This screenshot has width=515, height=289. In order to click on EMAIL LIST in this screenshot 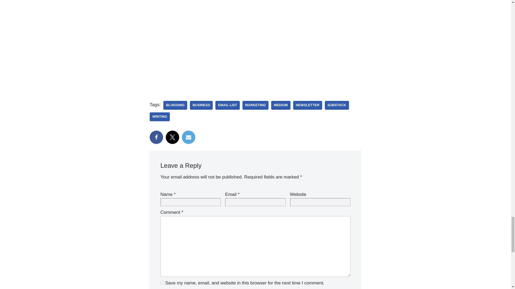, I will do `click(227, 105)`.